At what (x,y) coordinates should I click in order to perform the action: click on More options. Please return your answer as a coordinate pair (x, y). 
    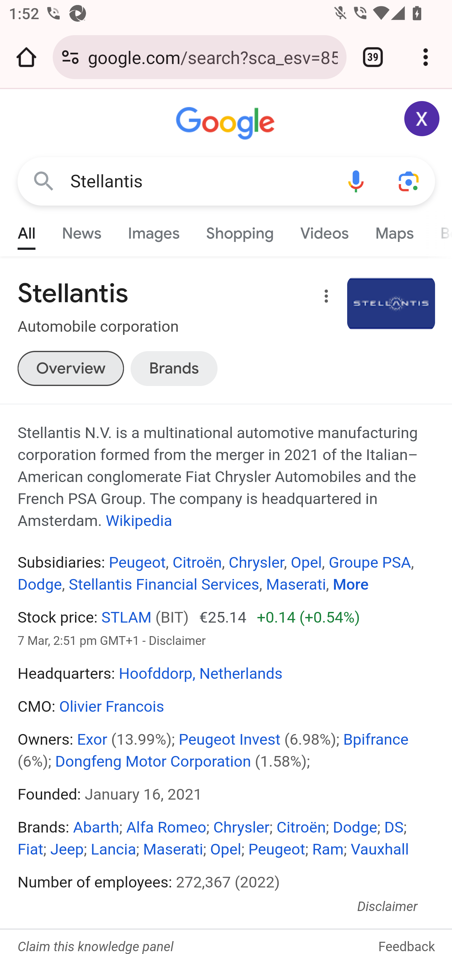
    Looking at the image, I should click on (324, 298).